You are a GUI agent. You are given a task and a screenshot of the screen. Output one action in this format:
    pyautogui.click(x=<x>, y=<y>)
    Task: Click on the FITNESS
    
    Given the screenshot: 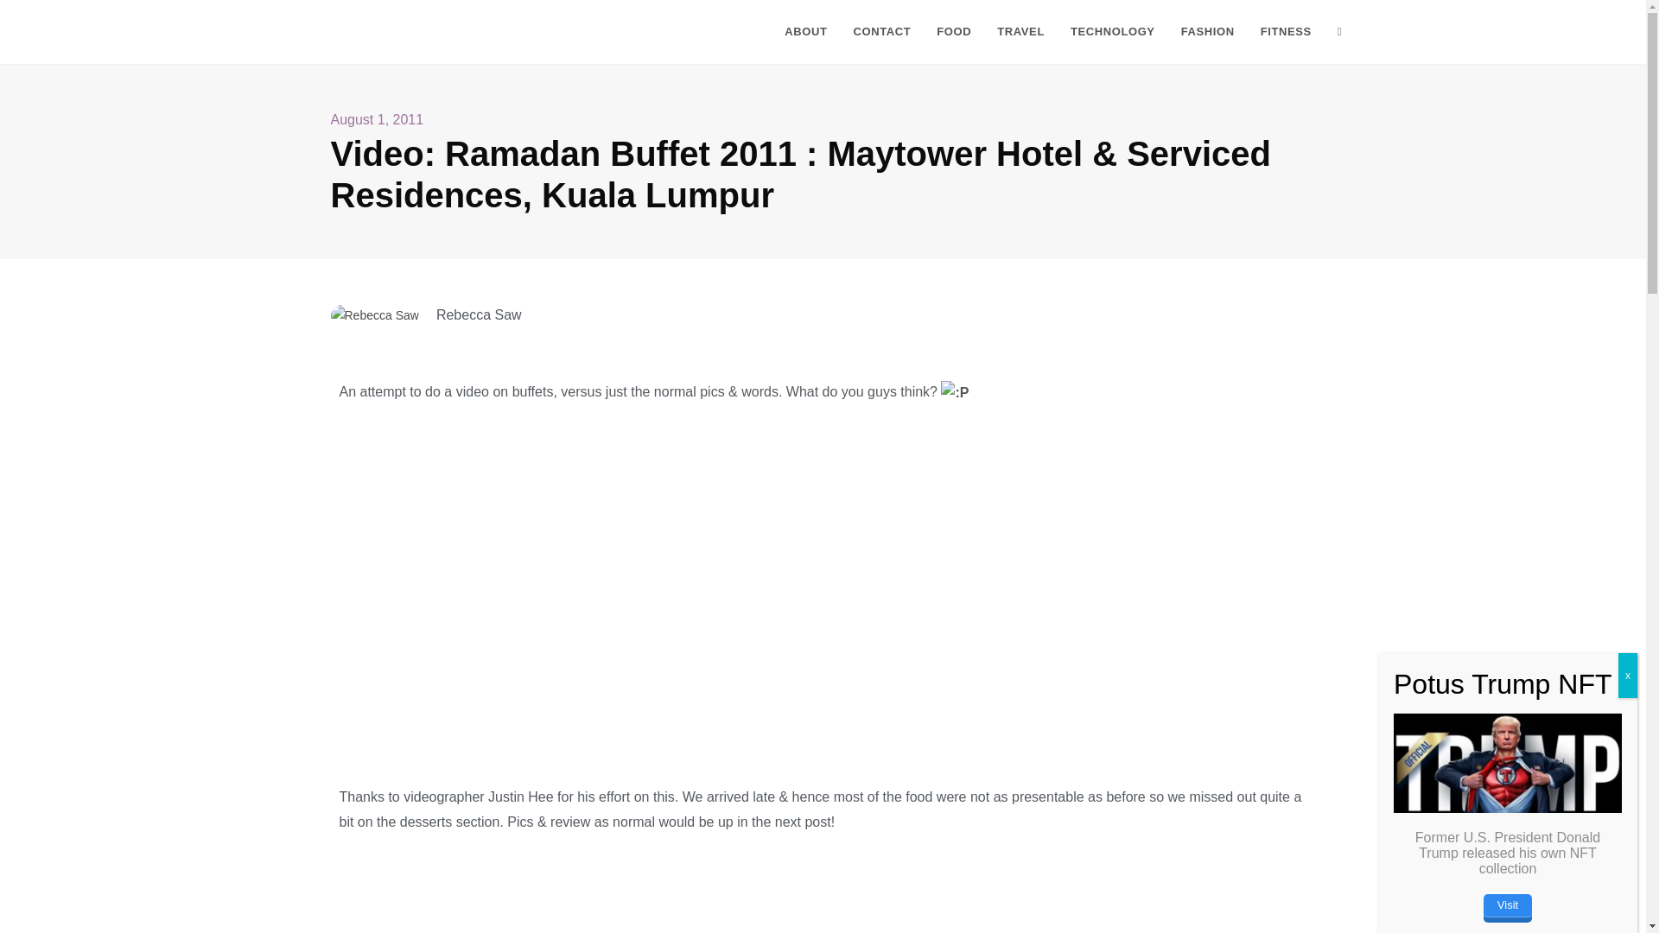 What is the action you would take?
    pyautogui.click(x=1286, y=32)
    